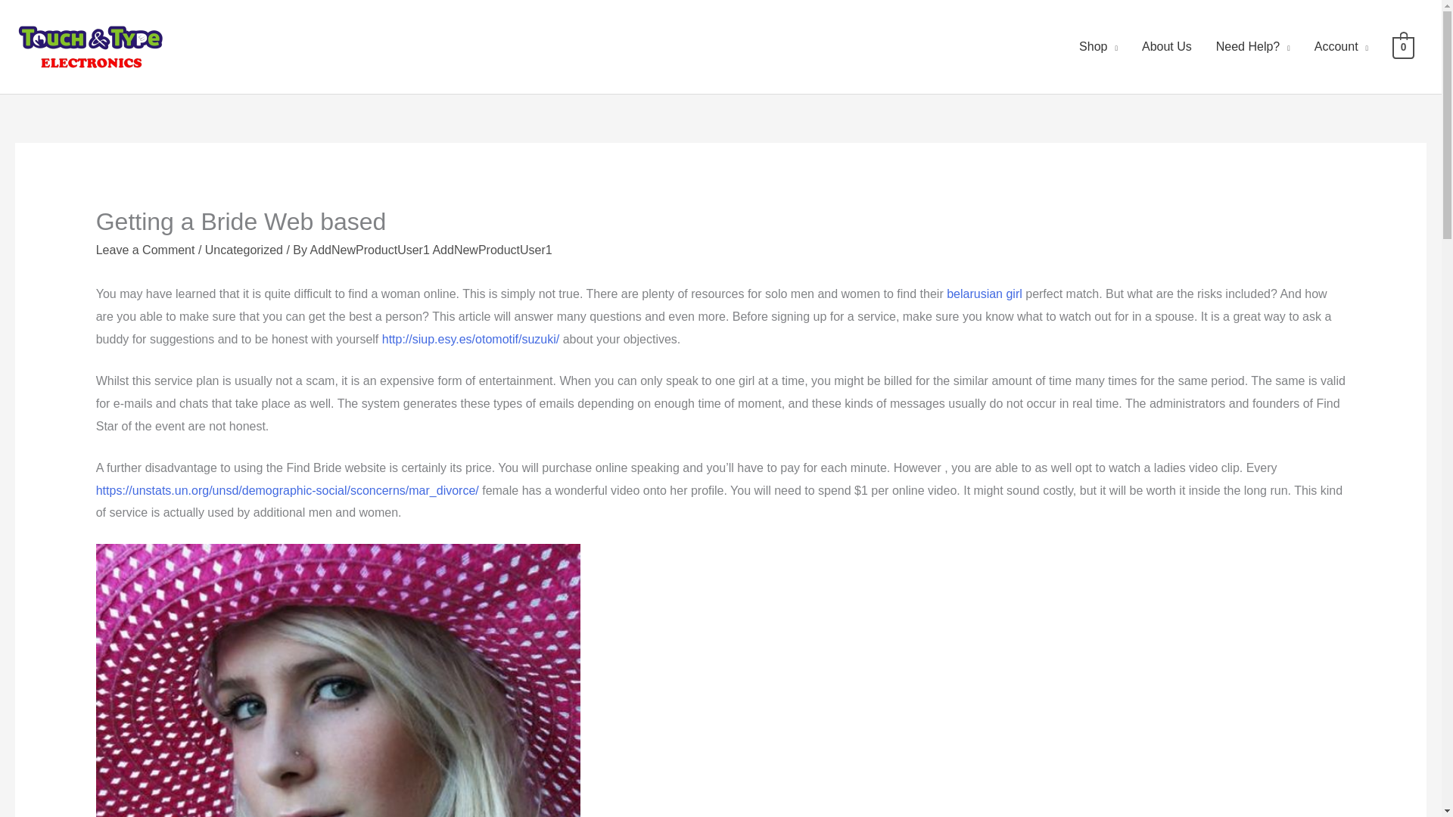 The image size is (1453, 817). What do you see at coordinates (1403, 46) in the screenshot?
I see `0` at bounding box center [1403, 46].